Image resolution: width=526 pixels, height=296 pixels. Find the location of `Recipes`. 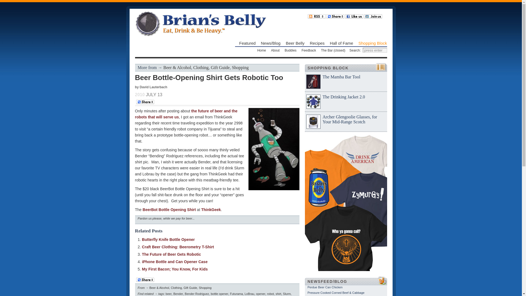

Recipes is located at coordinates (317, 43).